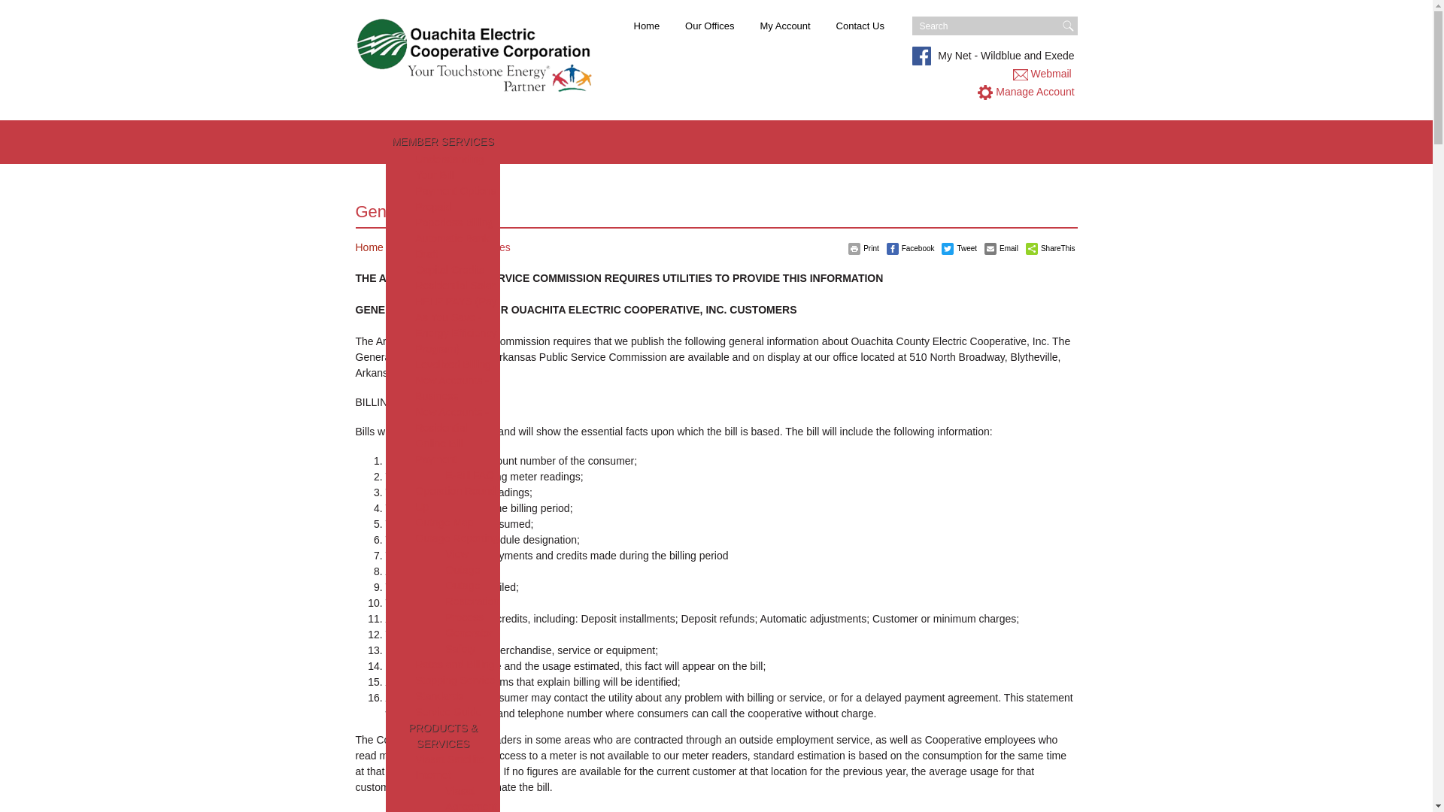 The width and height of the screenshot is (1444, 812). Describe the element at coordinates (455, 285) in the screenshot. I see `Residential Solar` at that location.